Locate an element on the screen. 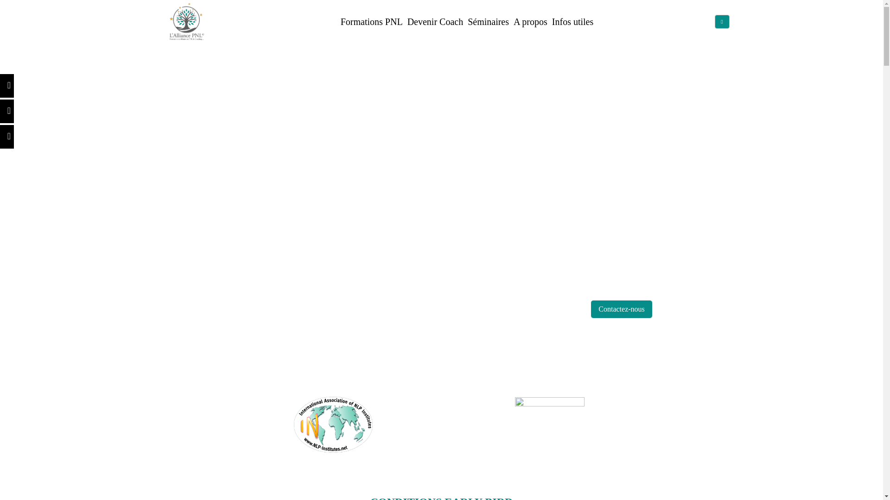 The width and height of the screenshot is (890, 500). Devenir Coach is located at coordinates (436, 22).